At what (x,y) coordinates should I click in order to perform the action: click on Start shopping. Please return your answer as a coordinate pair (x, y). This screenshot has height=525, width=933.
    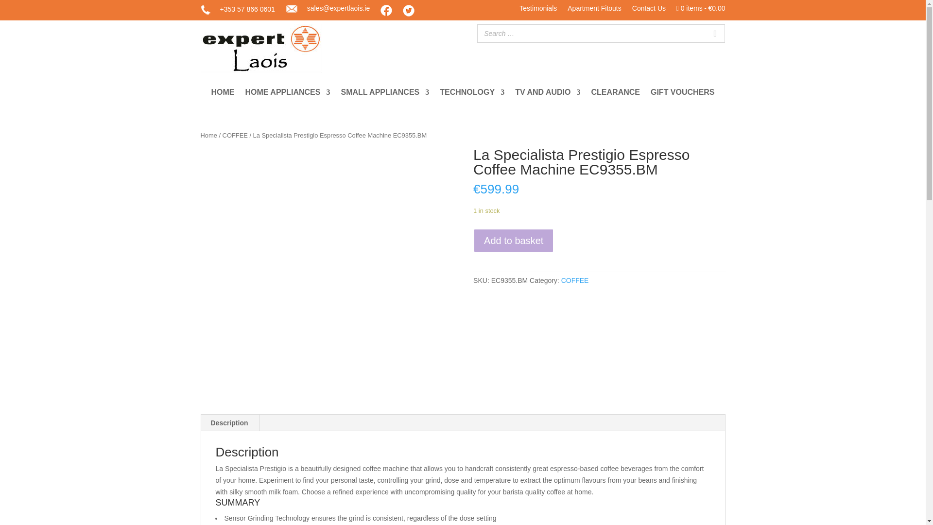
    Looking at the image, I should click on (701, 10).